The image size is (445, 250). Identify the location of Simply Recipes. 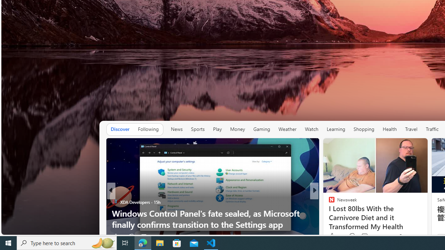
(328, 202).